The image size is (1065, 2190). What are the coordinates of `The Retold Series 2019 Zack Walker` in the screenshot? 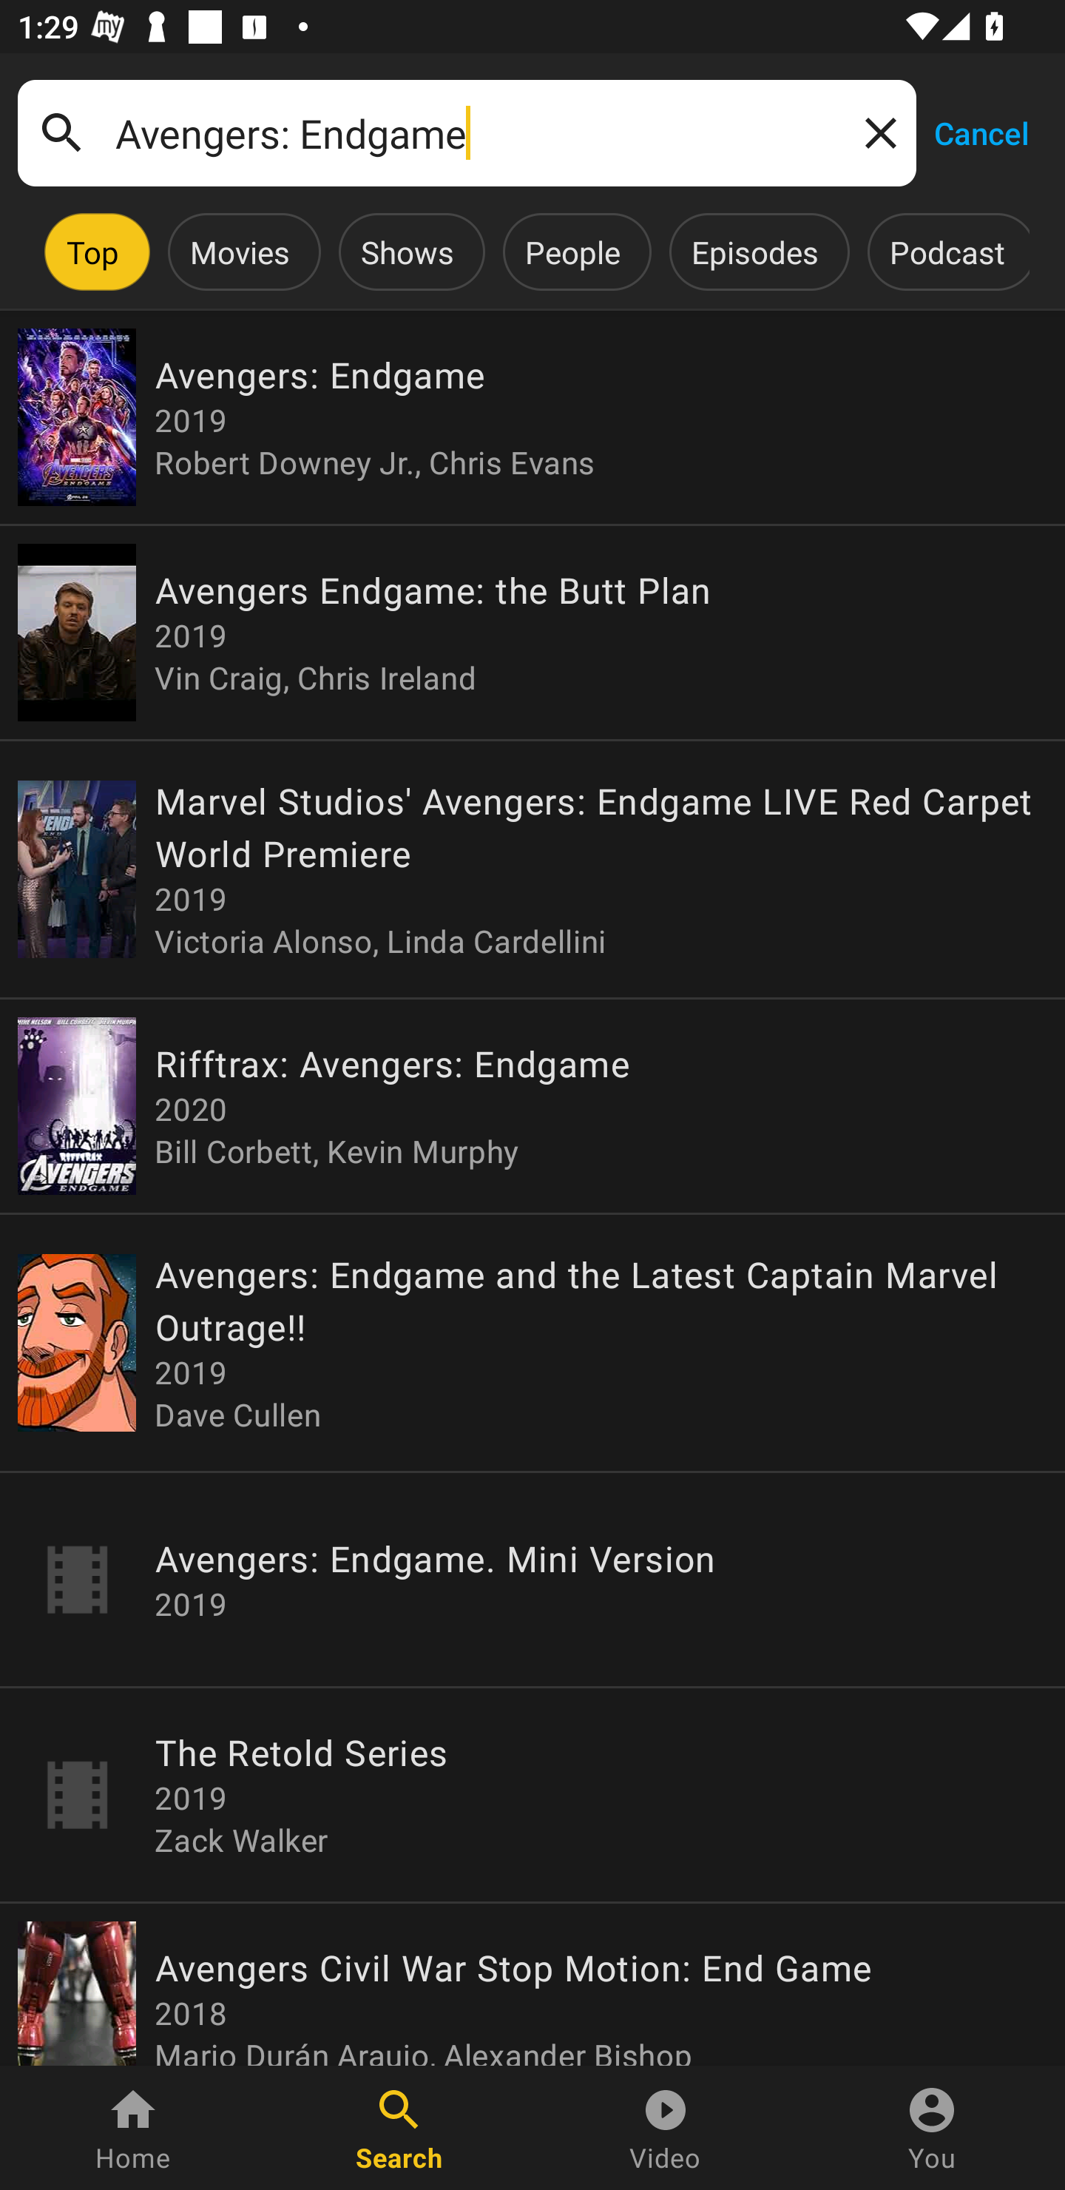 It's located at (532, 1795).